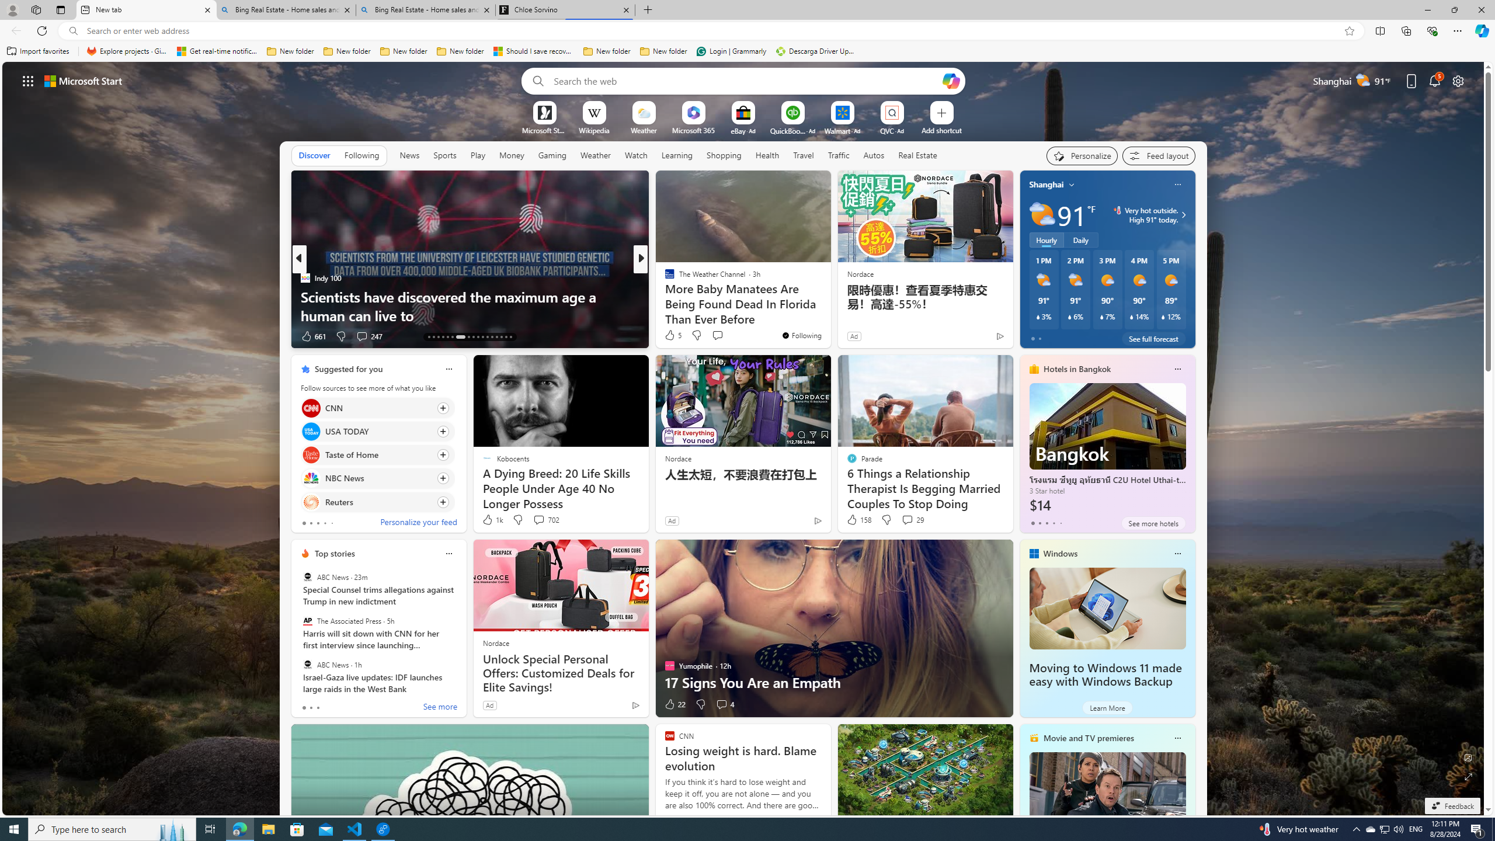 The image size is (1495, 841). Describe the element at coordinates (335, 554) in the screenshot. I see `Top stories` at that location.